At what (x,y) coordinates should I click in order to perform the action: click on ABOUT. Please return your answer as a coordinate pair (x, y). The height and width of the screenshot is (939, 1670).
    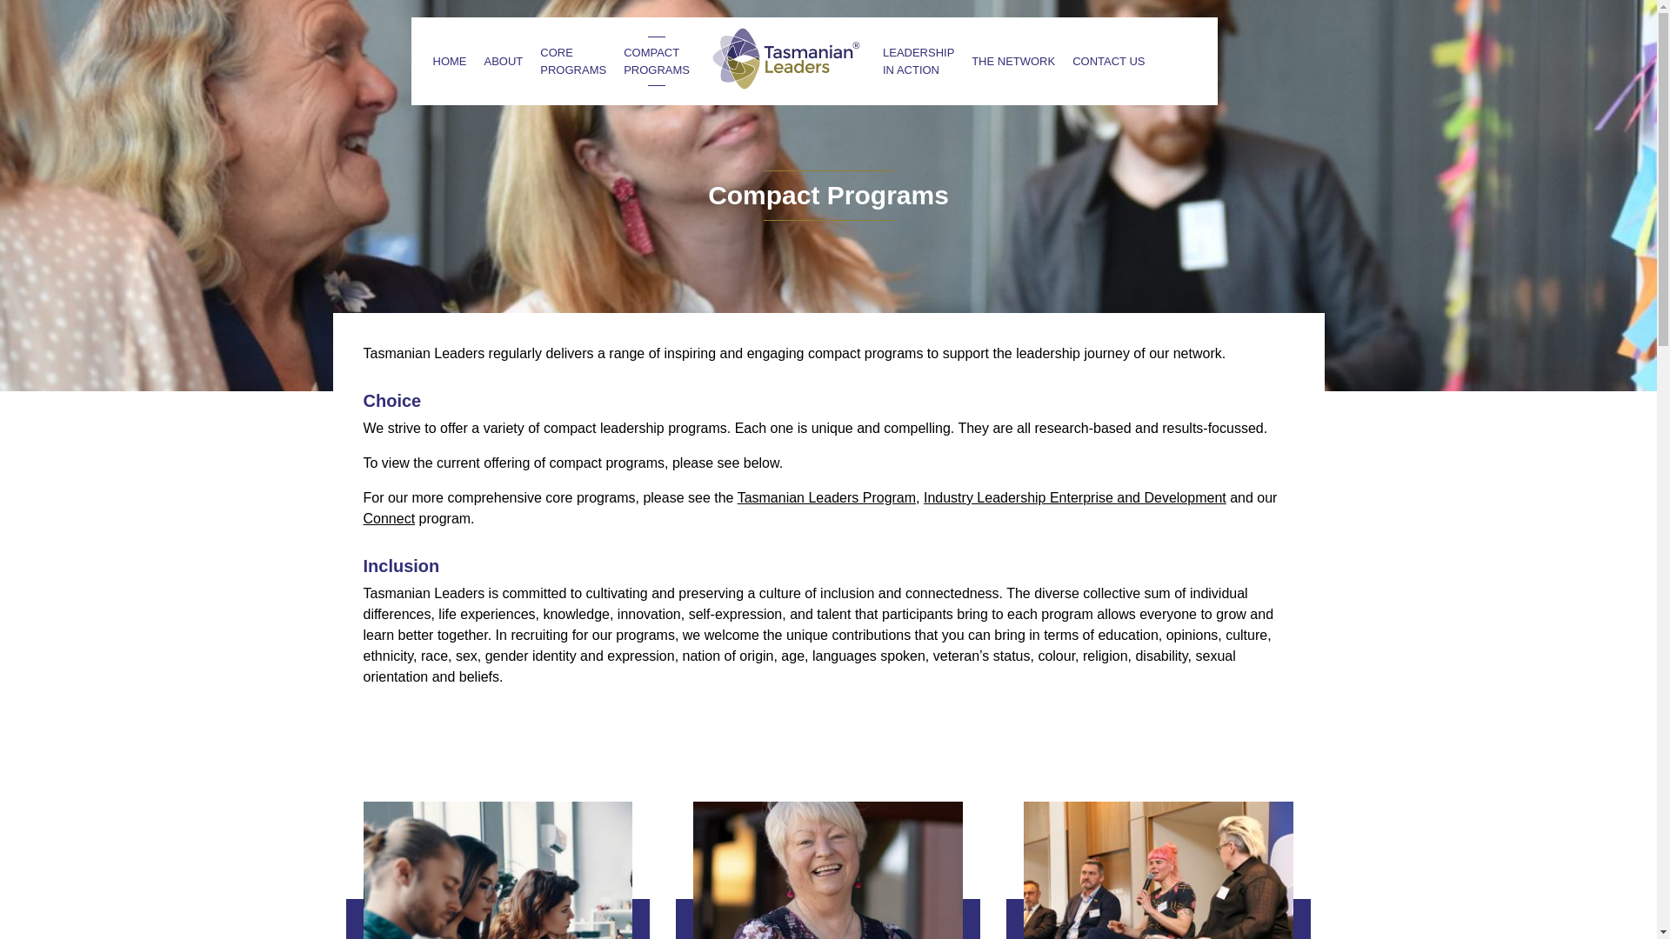
    Looking at the image, I should click on (503, 61).